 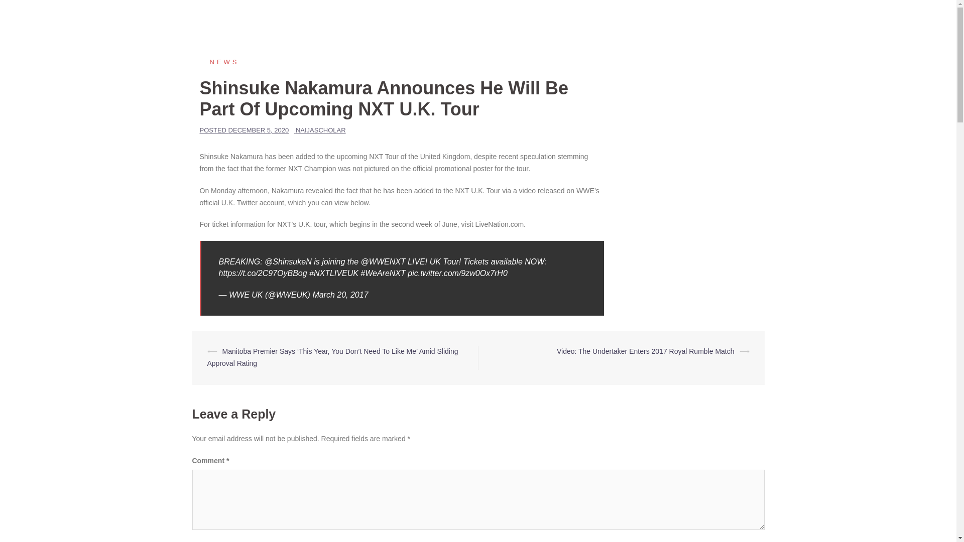 What do you see at coordinates (560, 19) in the screenshot?
I see `News` at bounding box center [560, 19].